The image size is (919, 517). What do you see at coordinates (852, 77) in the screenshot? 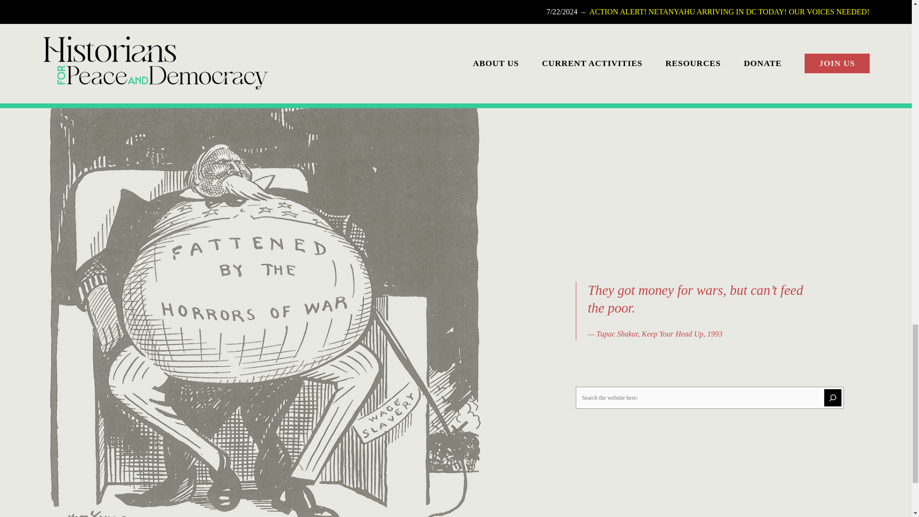
I see `PointPolish` at bounding box center [852, 77].